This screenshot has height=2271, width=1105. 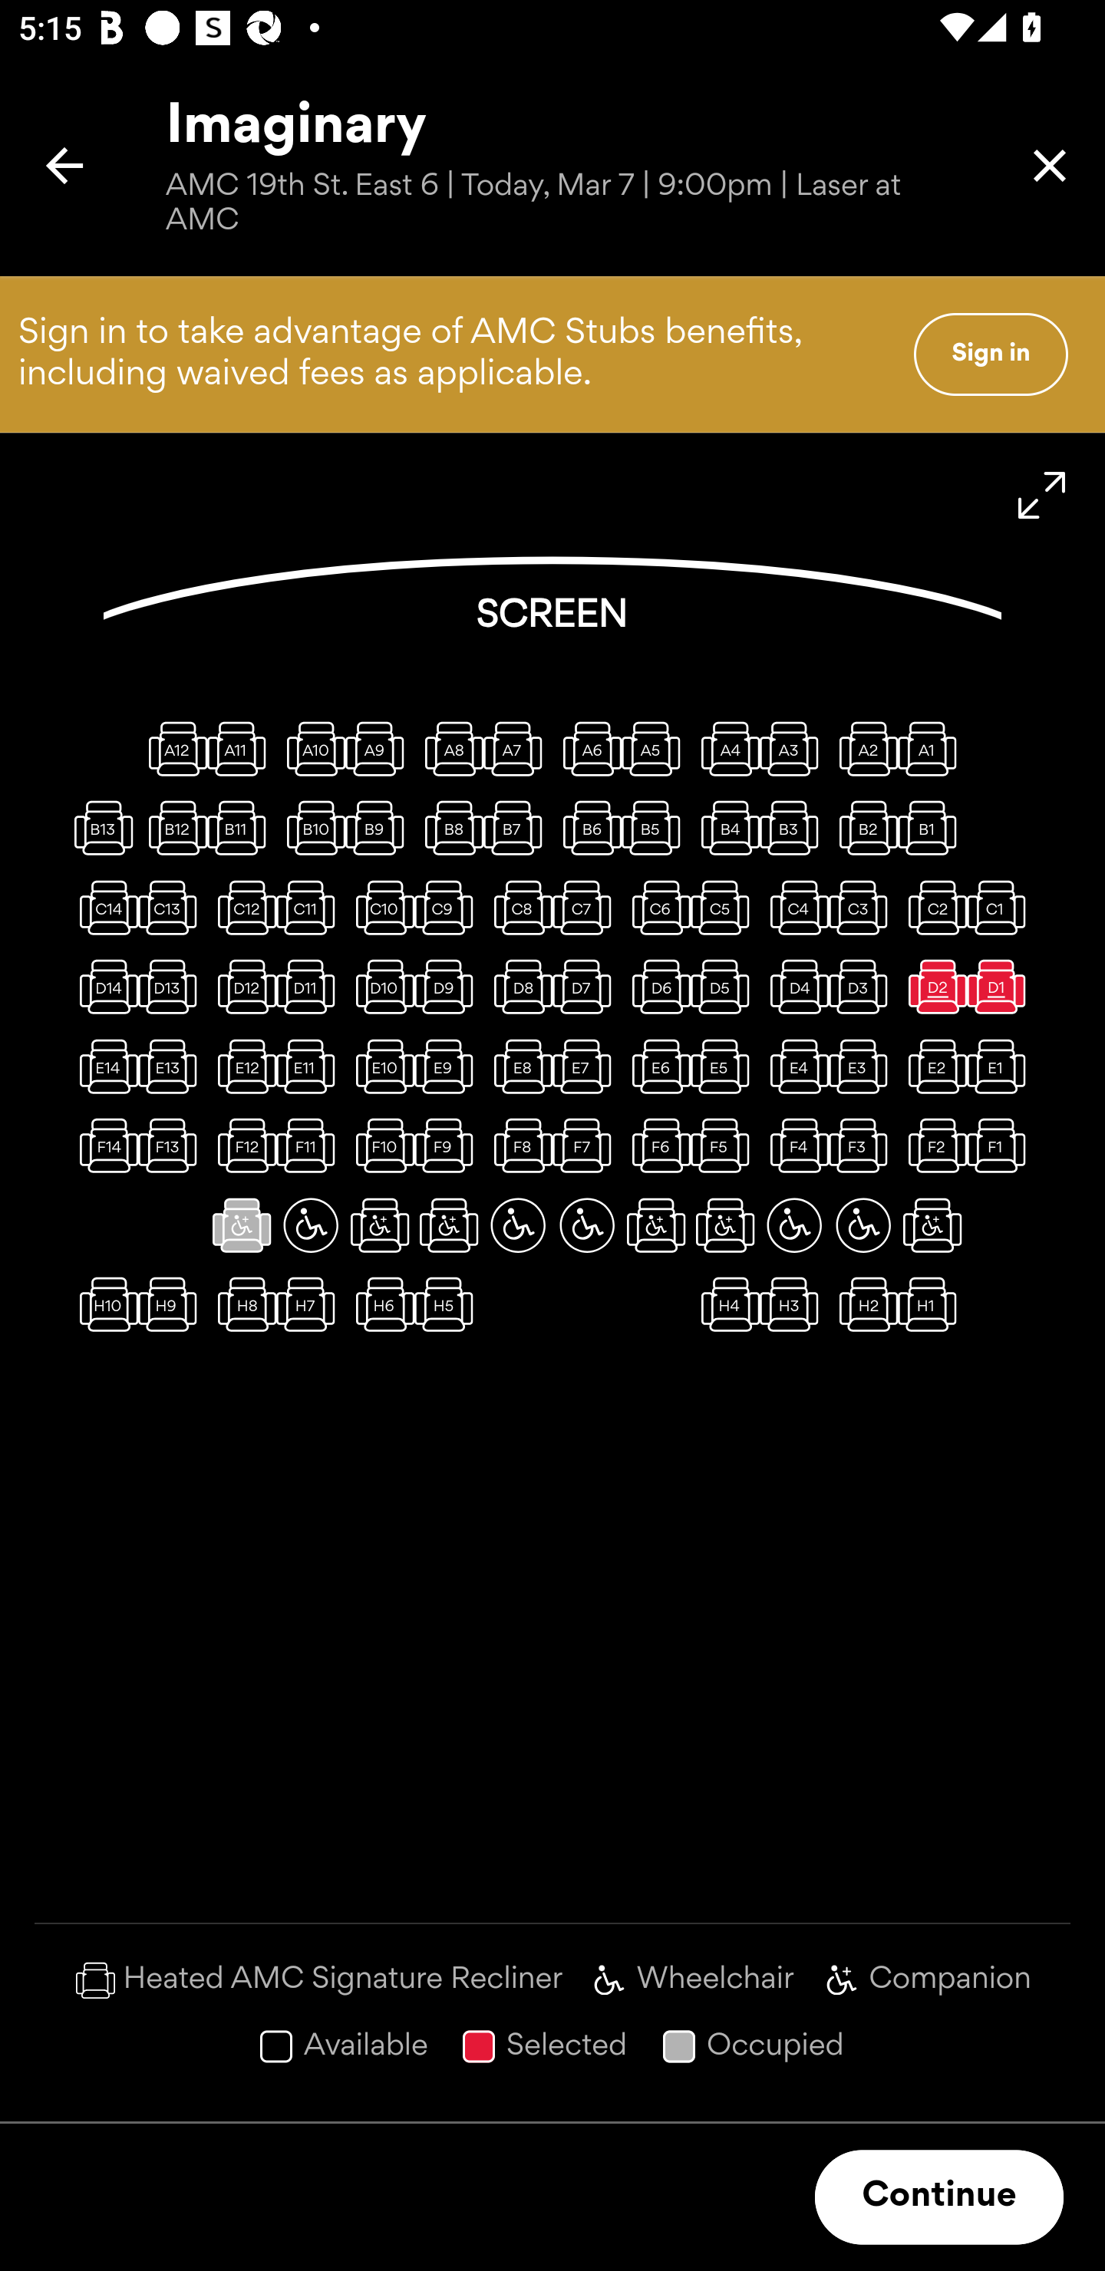 I want to click on F3, Regular seat, available, so click(x=863, y=1145).